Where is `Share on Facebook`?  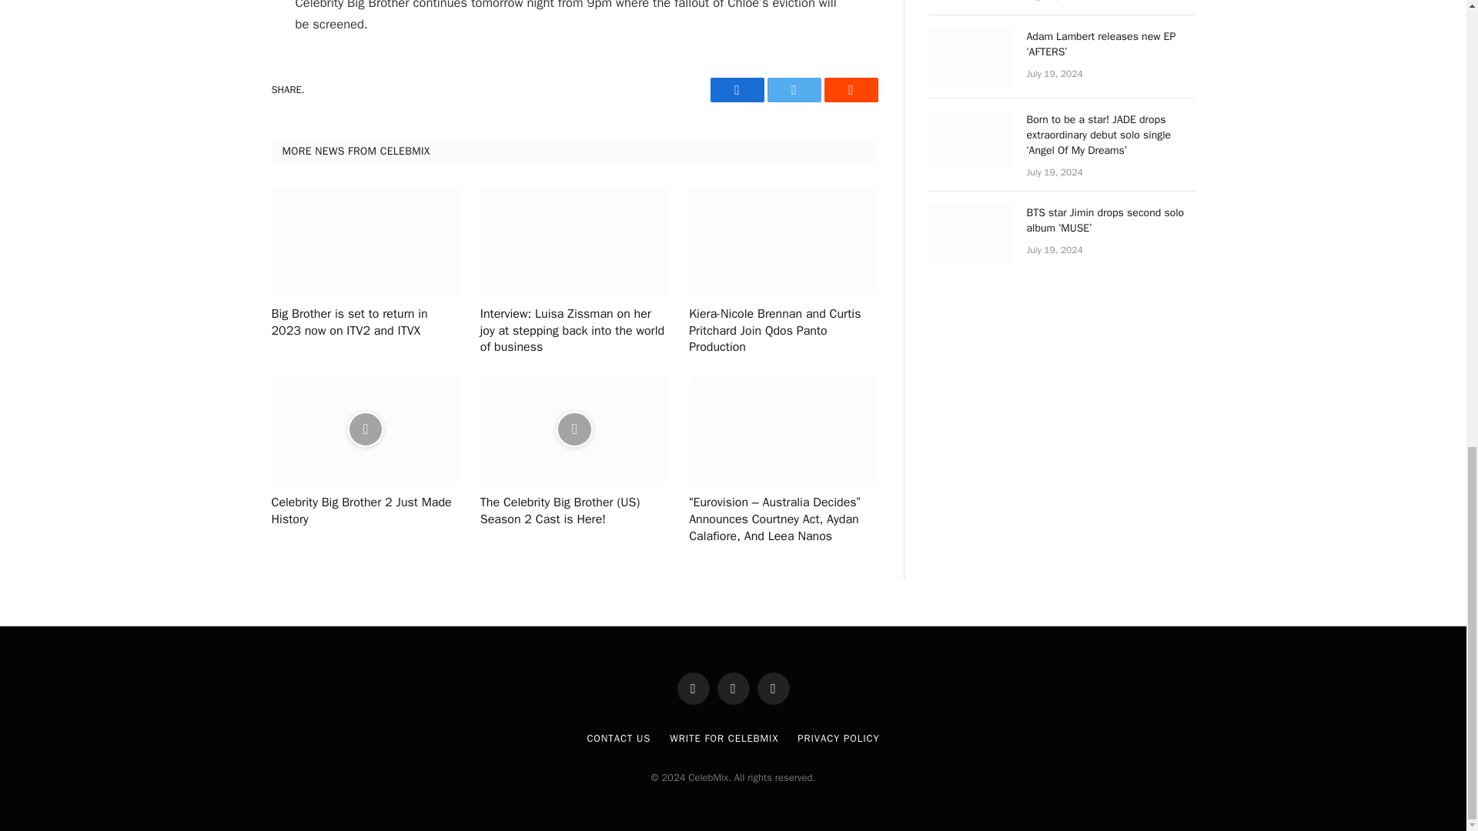 Share on Facebook is located at coordinates (736, 89).